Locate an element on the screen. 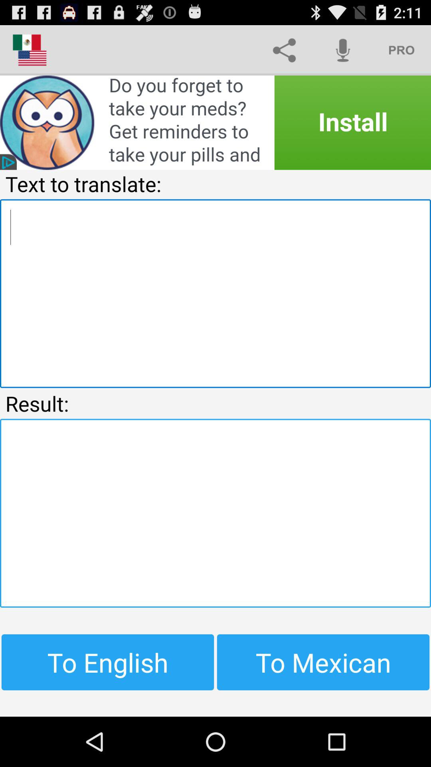 The image size is (431, 767). launch the button to the left of to mexican is located at coordinates (108, 662).